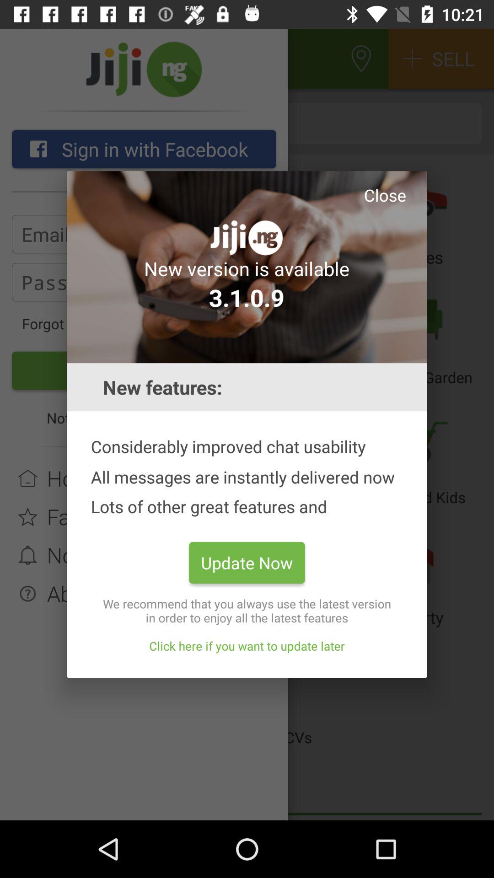  I want to click on press the close app, so click(385, 195).